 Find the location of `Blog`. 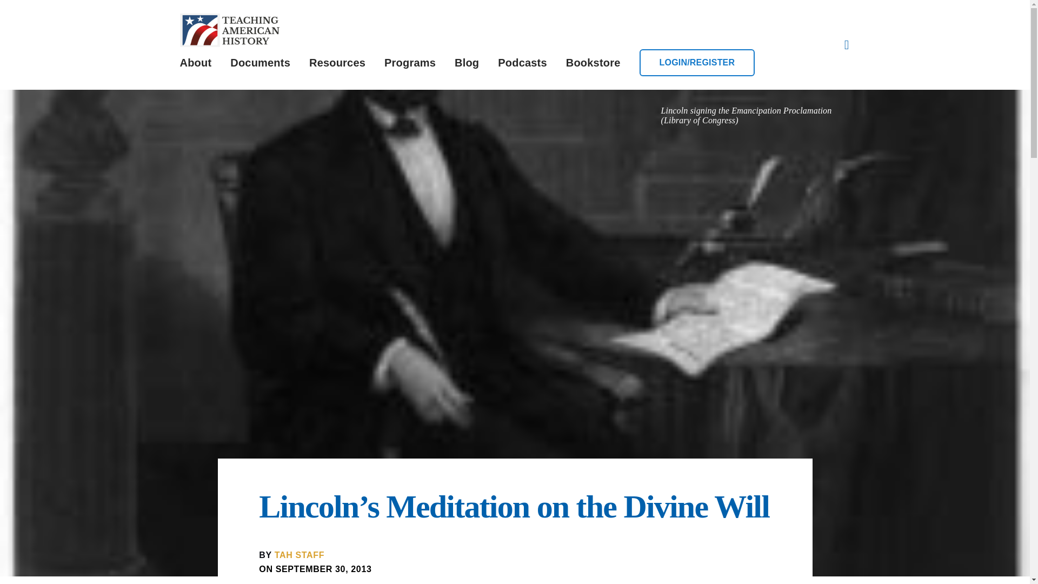

Blog is located at coordinates (466, 63).